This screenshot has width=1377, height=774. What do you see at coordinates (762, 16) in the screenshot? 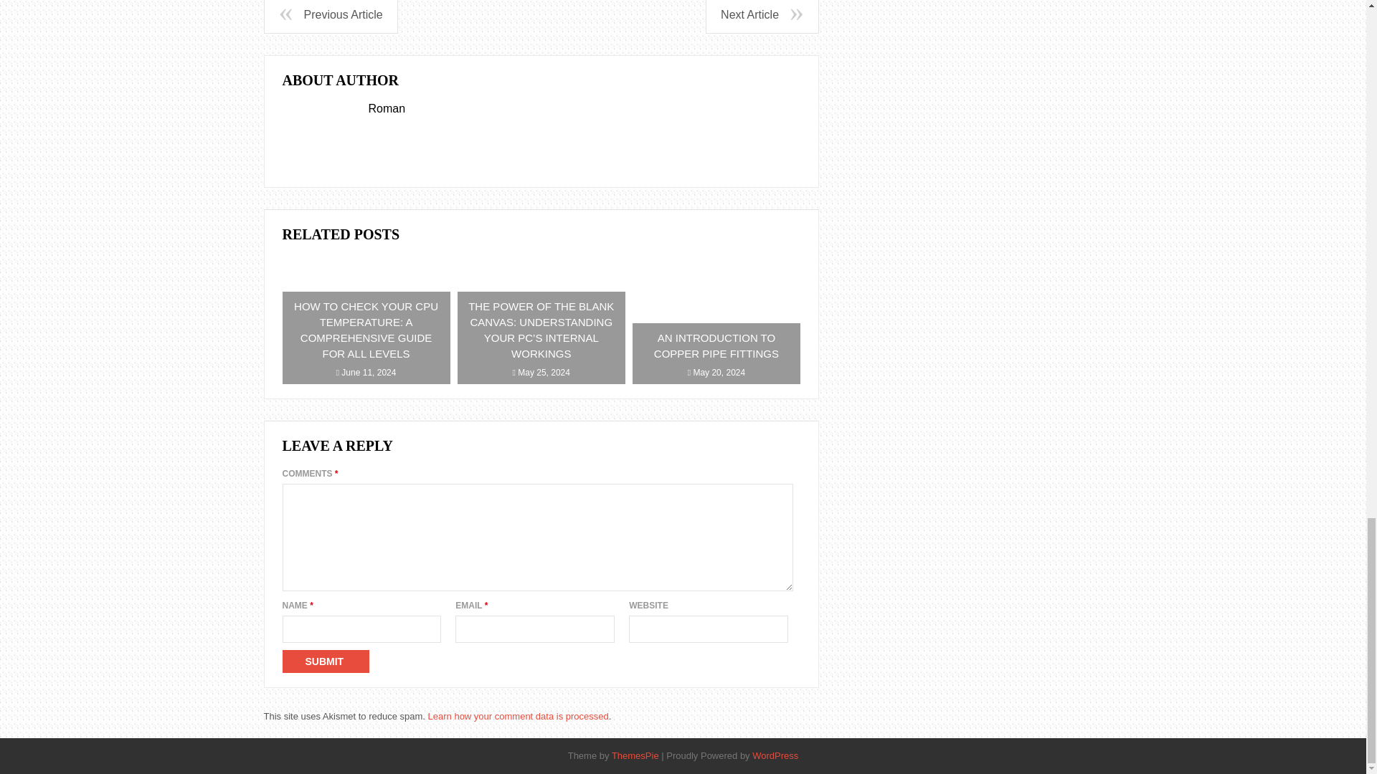
I see `Next Article` at bounding box center [762, 16].